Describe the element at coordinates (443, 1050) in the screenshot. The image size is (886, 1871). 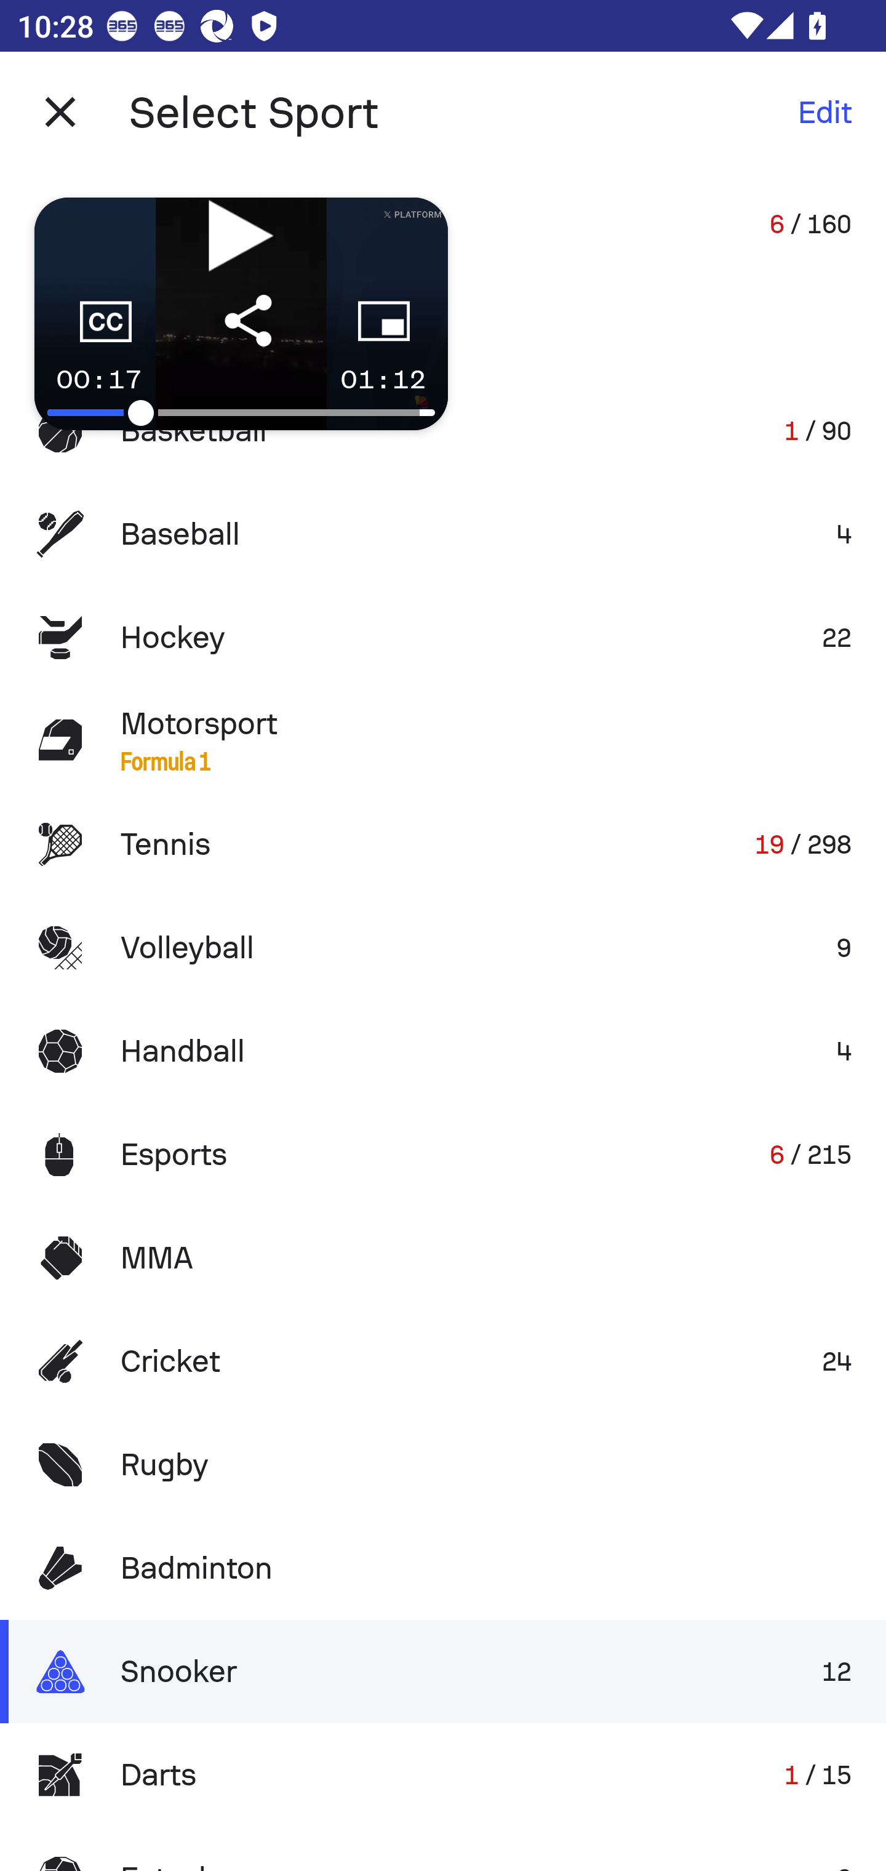
I see `Handball 4` at that location.